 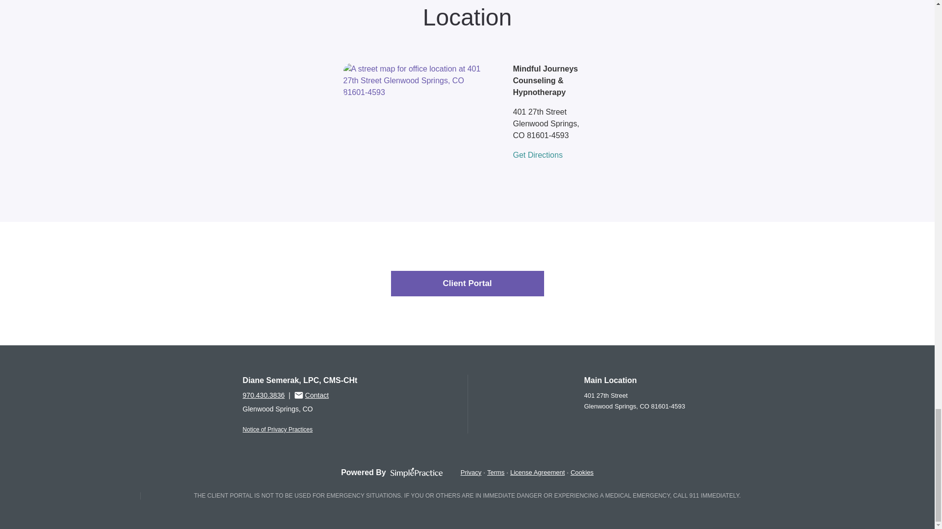 What do you see at coordinates (538, 155) in the screenshot?
I see `Get Directions` at bounding box center [538, 155].